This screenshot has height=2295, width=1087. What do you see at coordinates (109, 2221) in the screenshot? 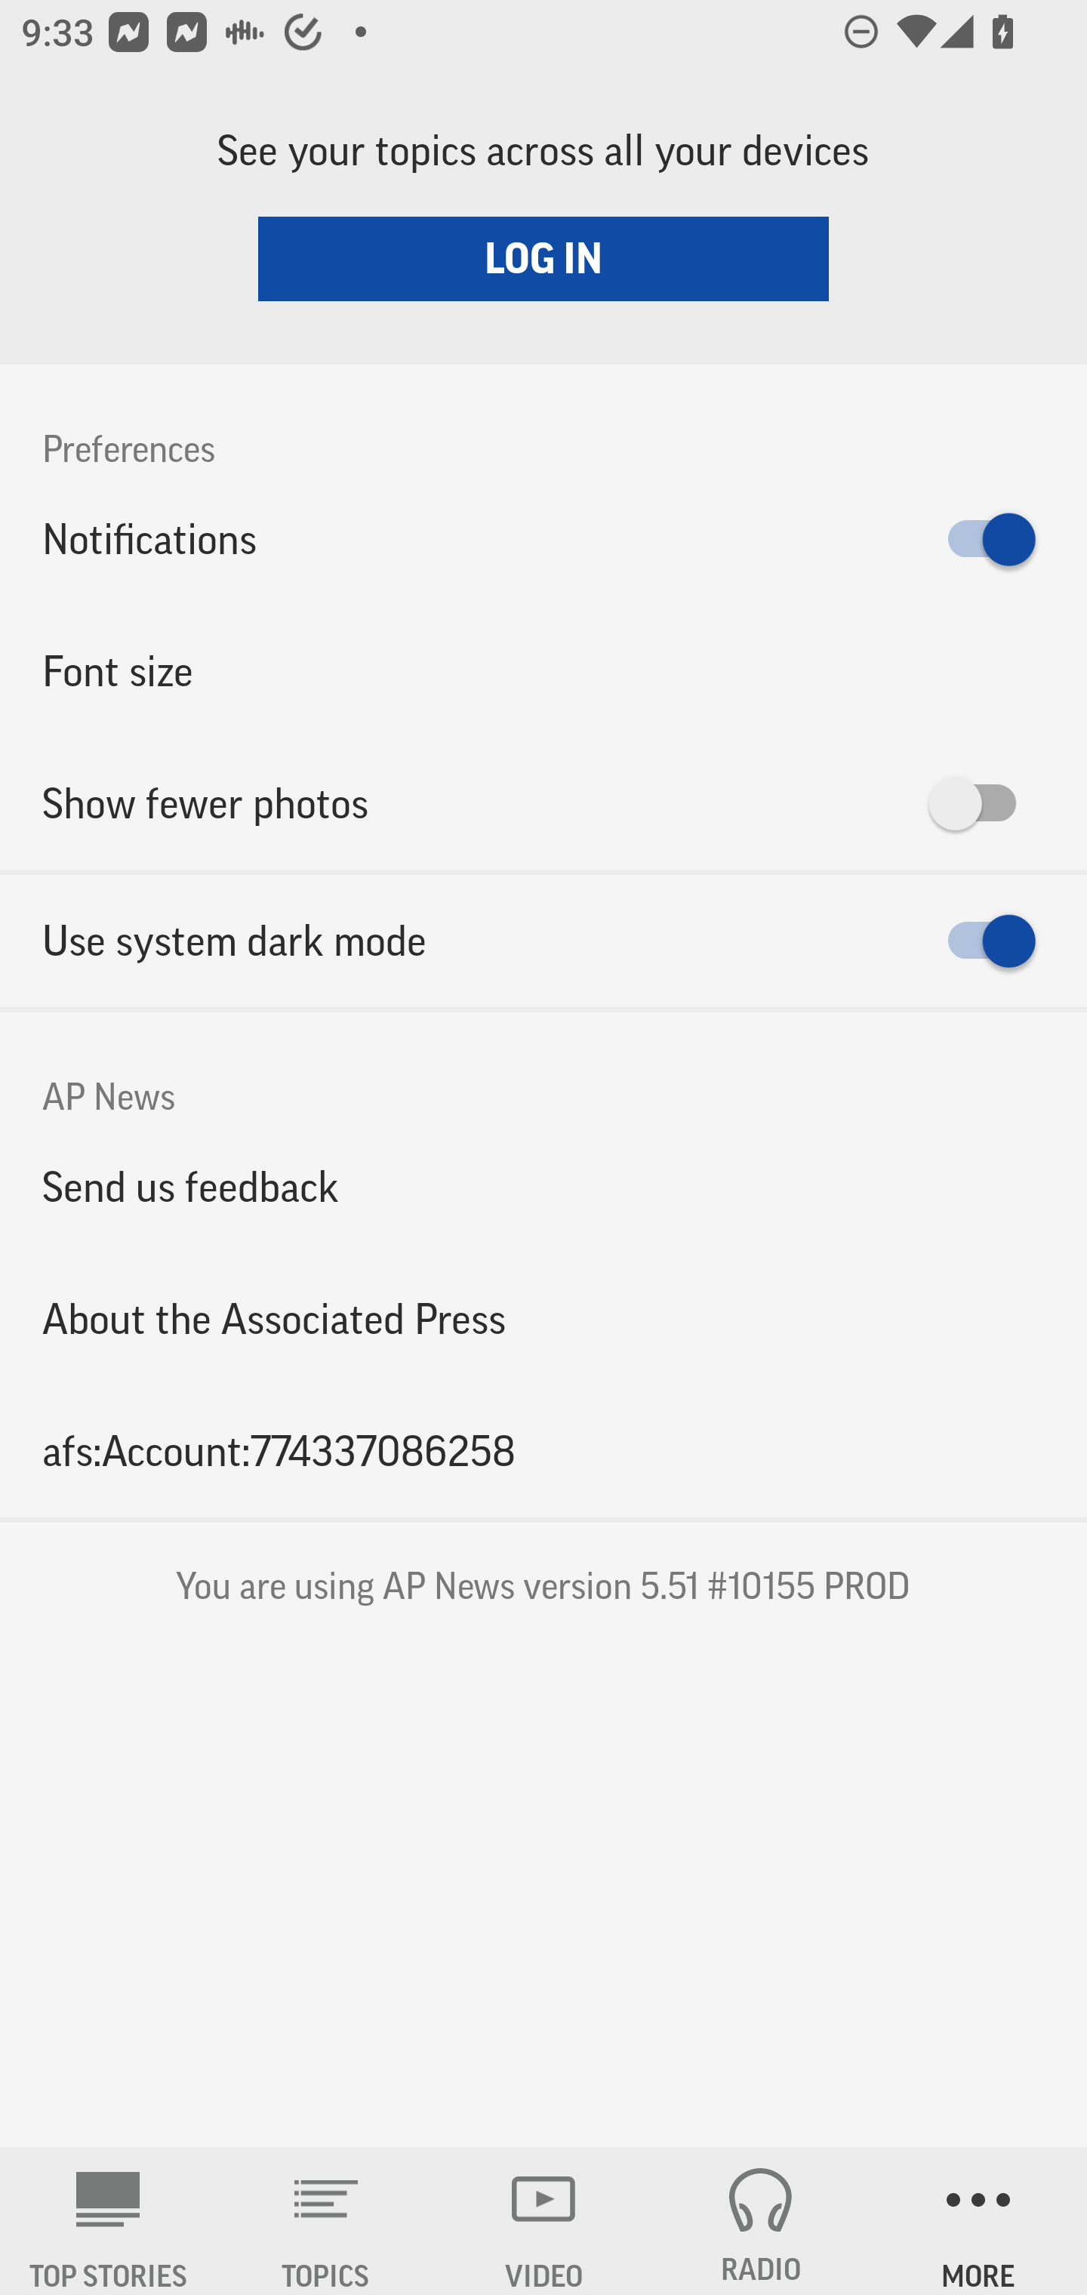
I see `AP News TOP STORIES` at bounding box center [109, 2221].